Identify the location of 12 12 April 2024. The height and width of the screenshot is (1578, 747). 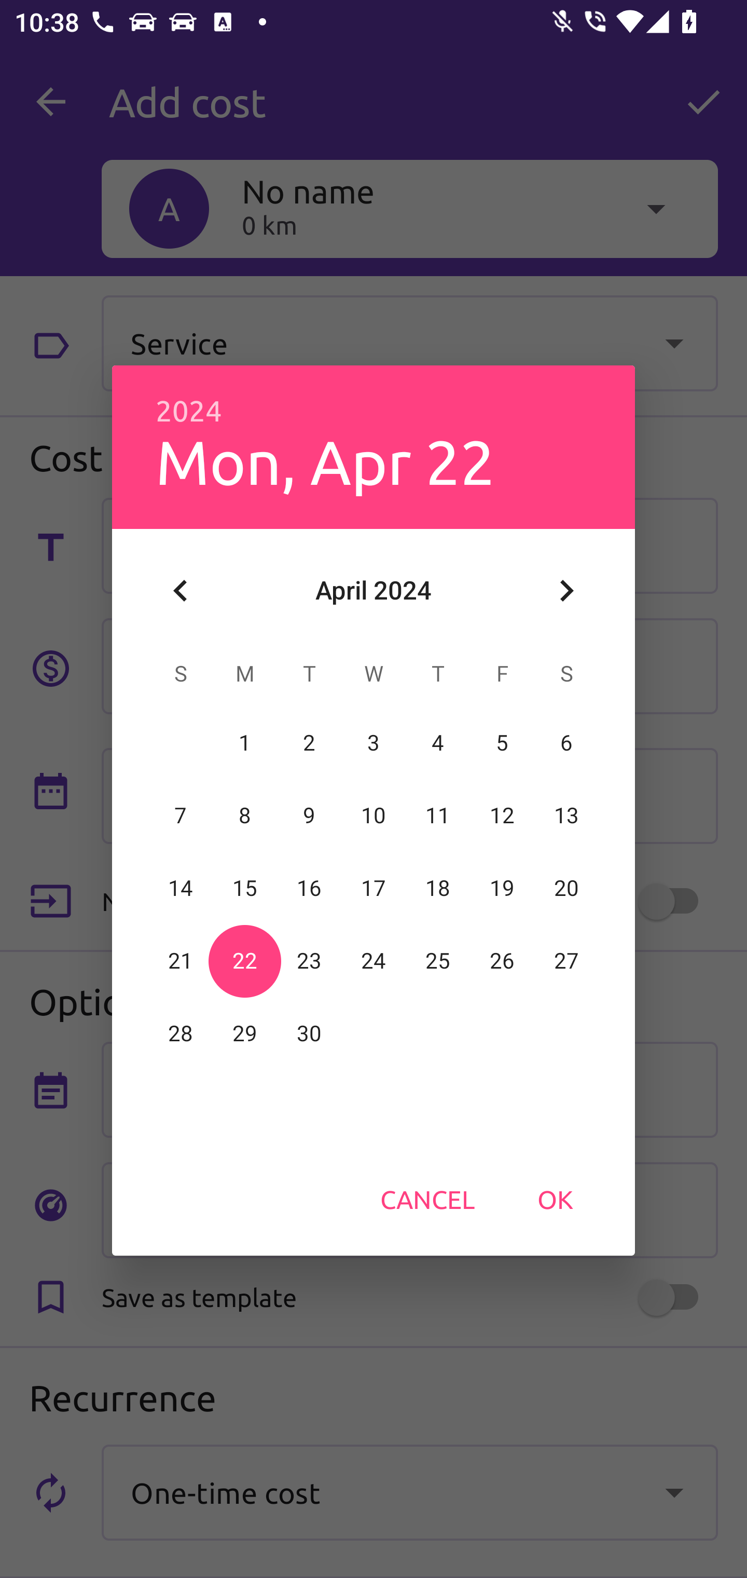
(502, 815).